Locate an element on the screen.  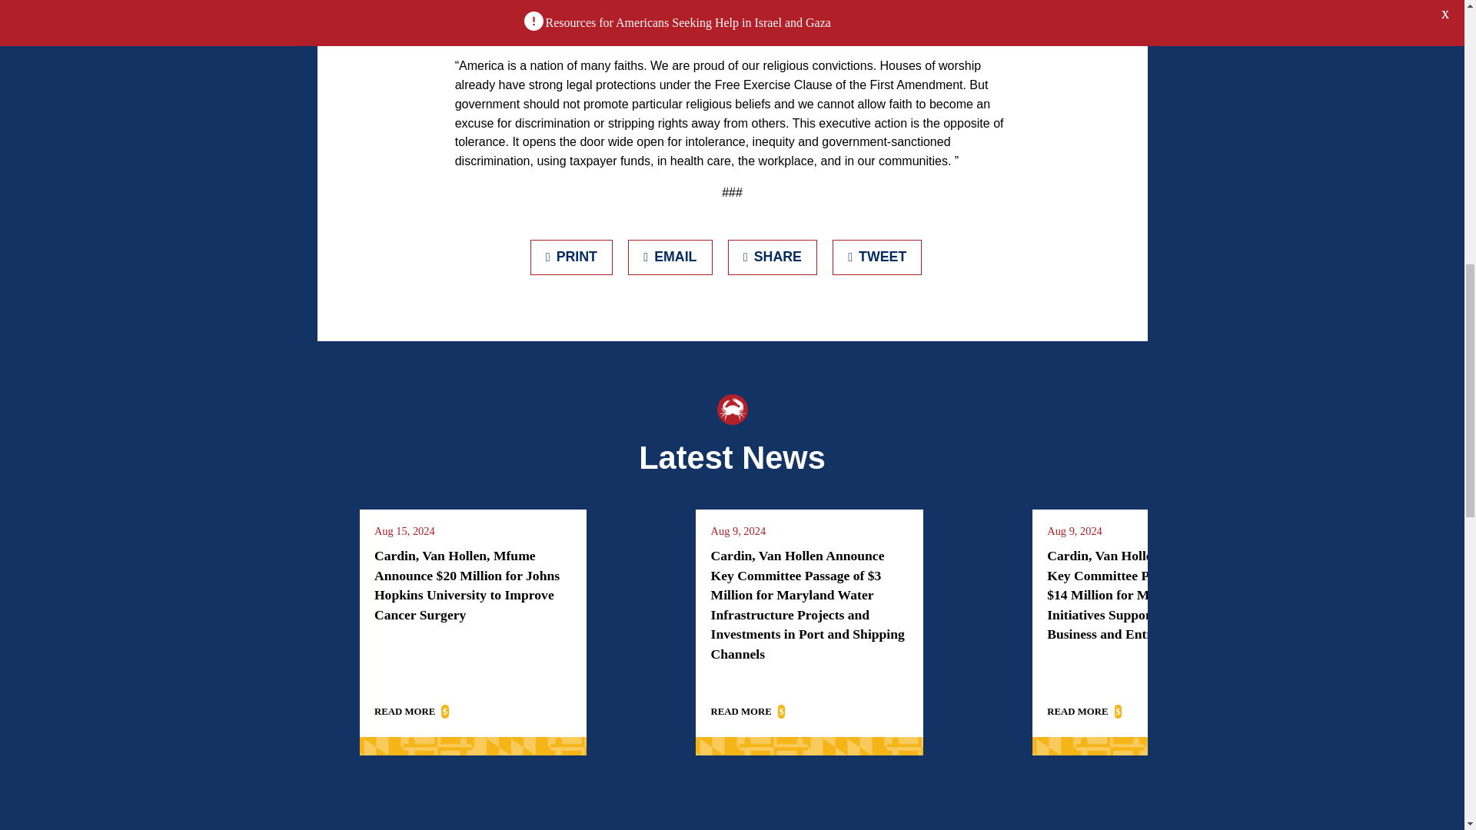
Tweet is located at coordinates (877, 257).